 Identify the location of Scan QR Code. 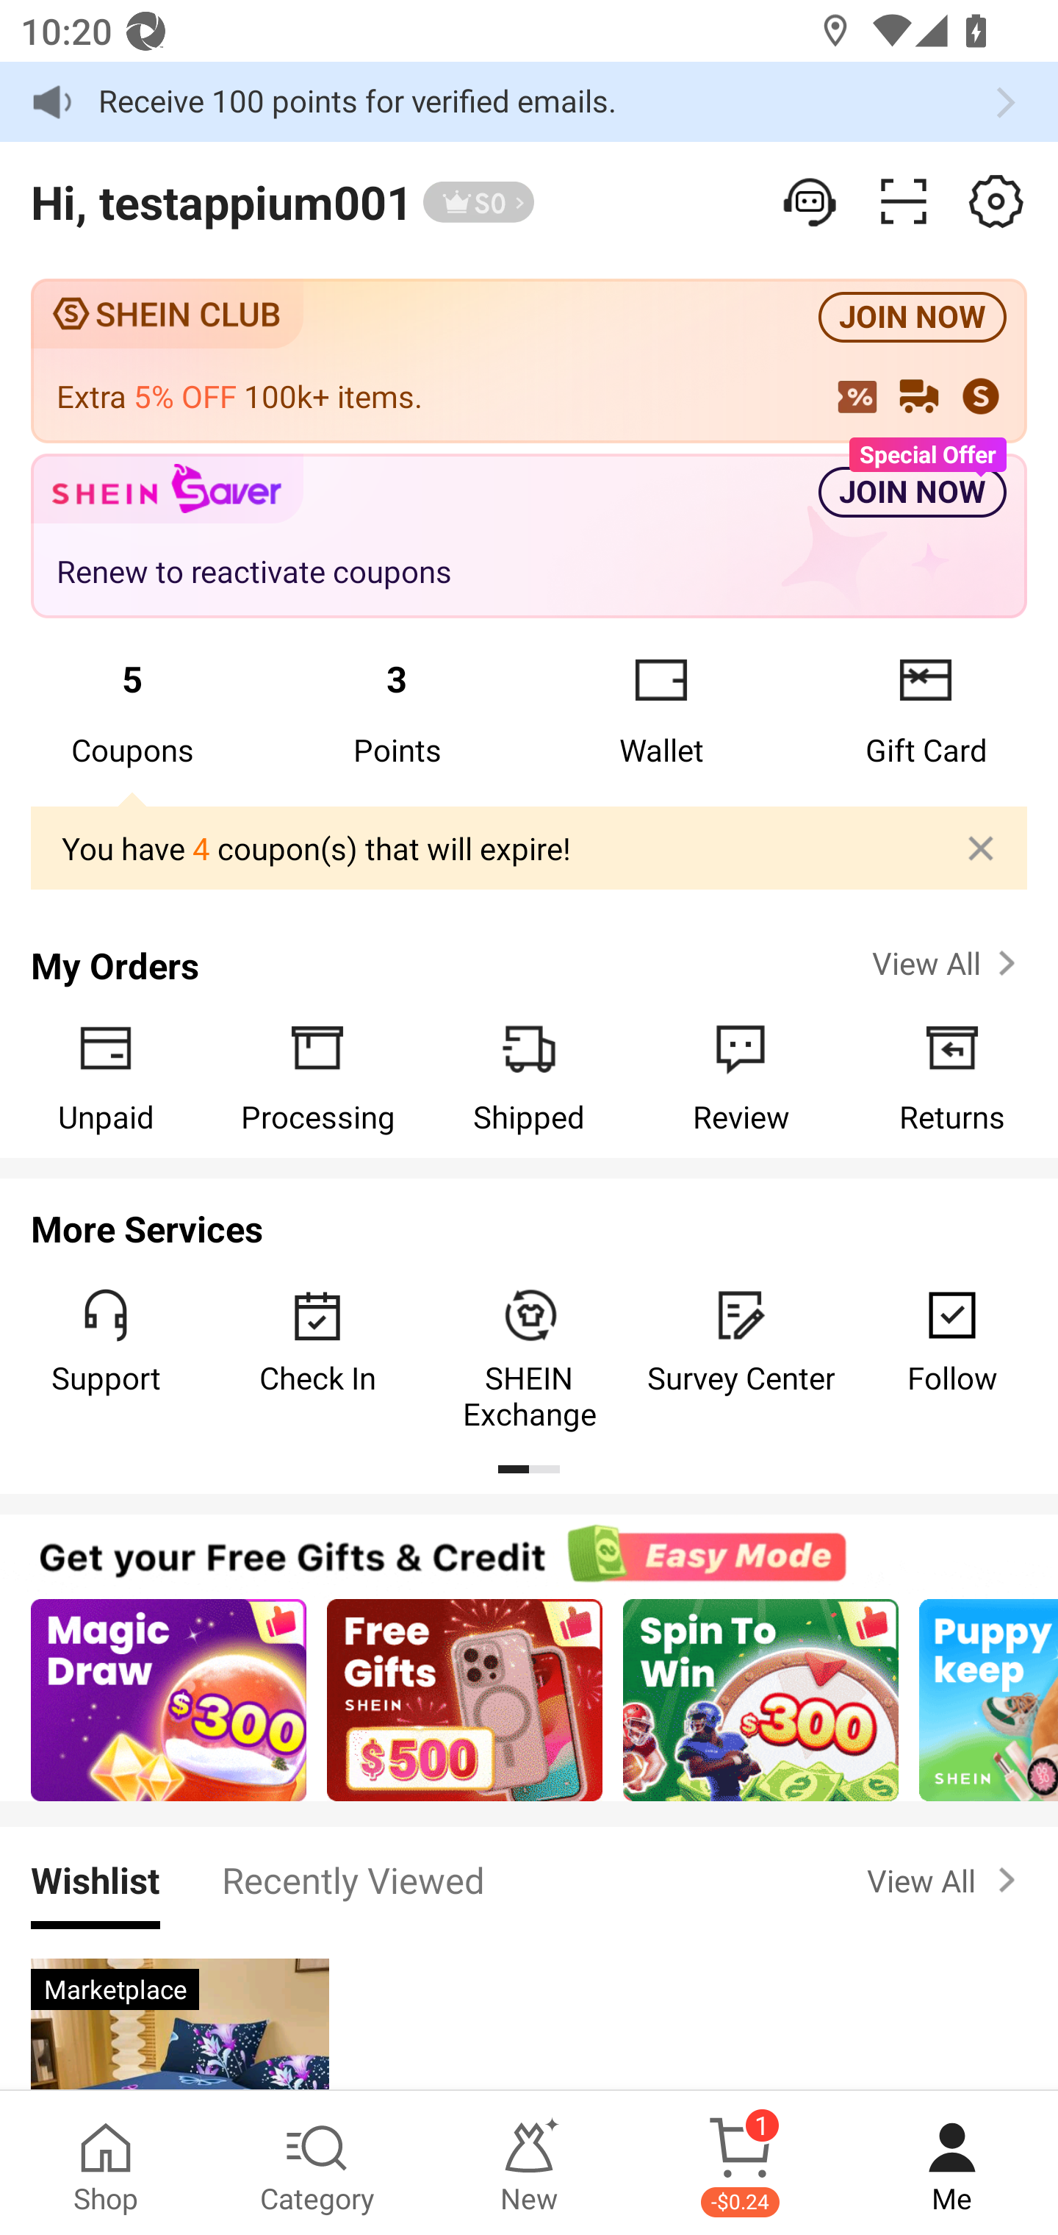
(904, 201).